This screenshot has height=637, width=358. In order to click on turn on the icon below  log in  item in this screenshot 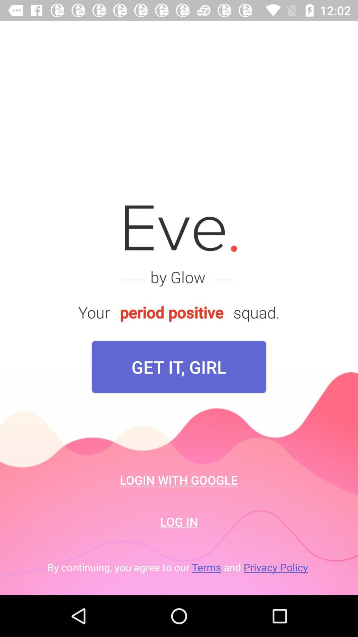, I will do `click(179, 567)`.